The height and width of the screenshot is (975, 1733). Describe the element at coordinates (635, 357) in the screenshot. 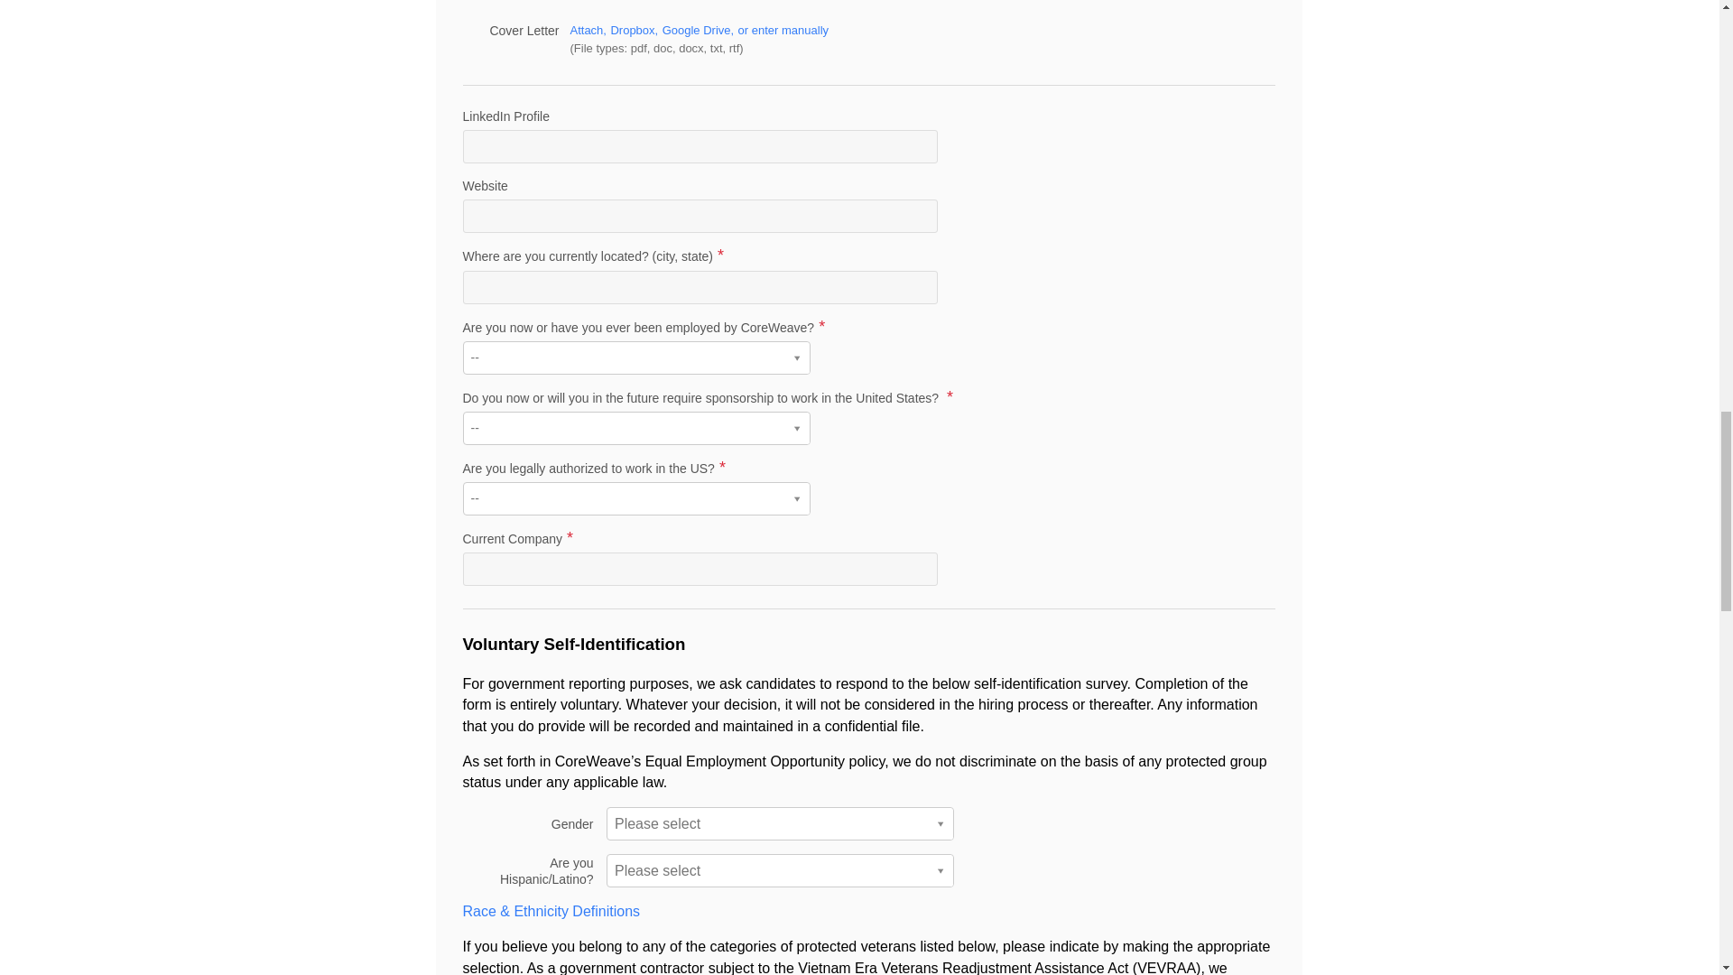

I see `--` at that location.